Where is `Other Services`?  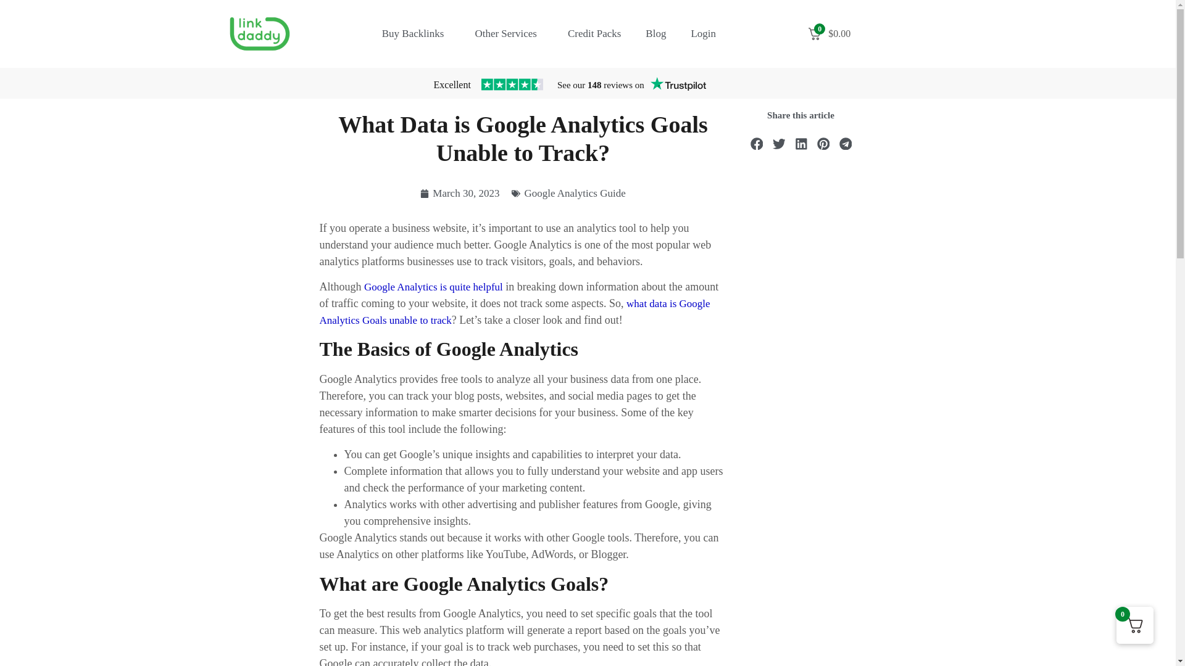
Other Services is located at coordinates (509, 33).